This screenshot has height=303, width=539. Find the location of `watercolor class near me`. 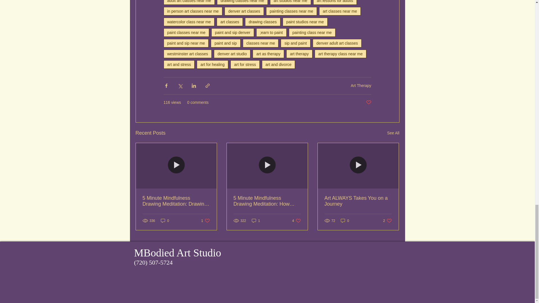

watercolor class near me is located at coordinates (189, 22).